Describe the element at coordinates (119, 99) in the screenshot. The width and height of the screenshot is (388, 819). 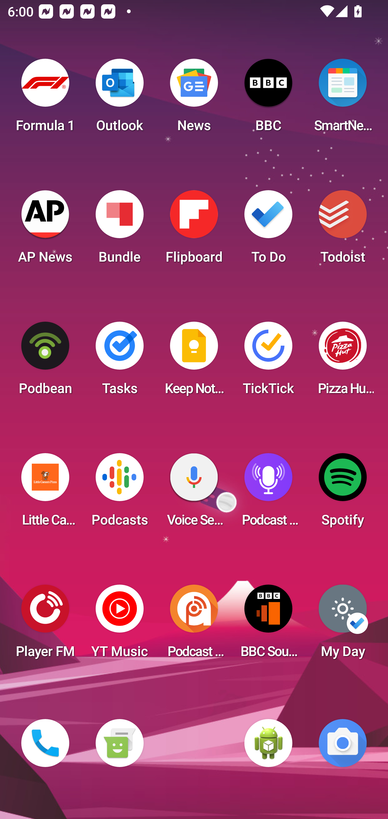
I see `Outlook` at that location.